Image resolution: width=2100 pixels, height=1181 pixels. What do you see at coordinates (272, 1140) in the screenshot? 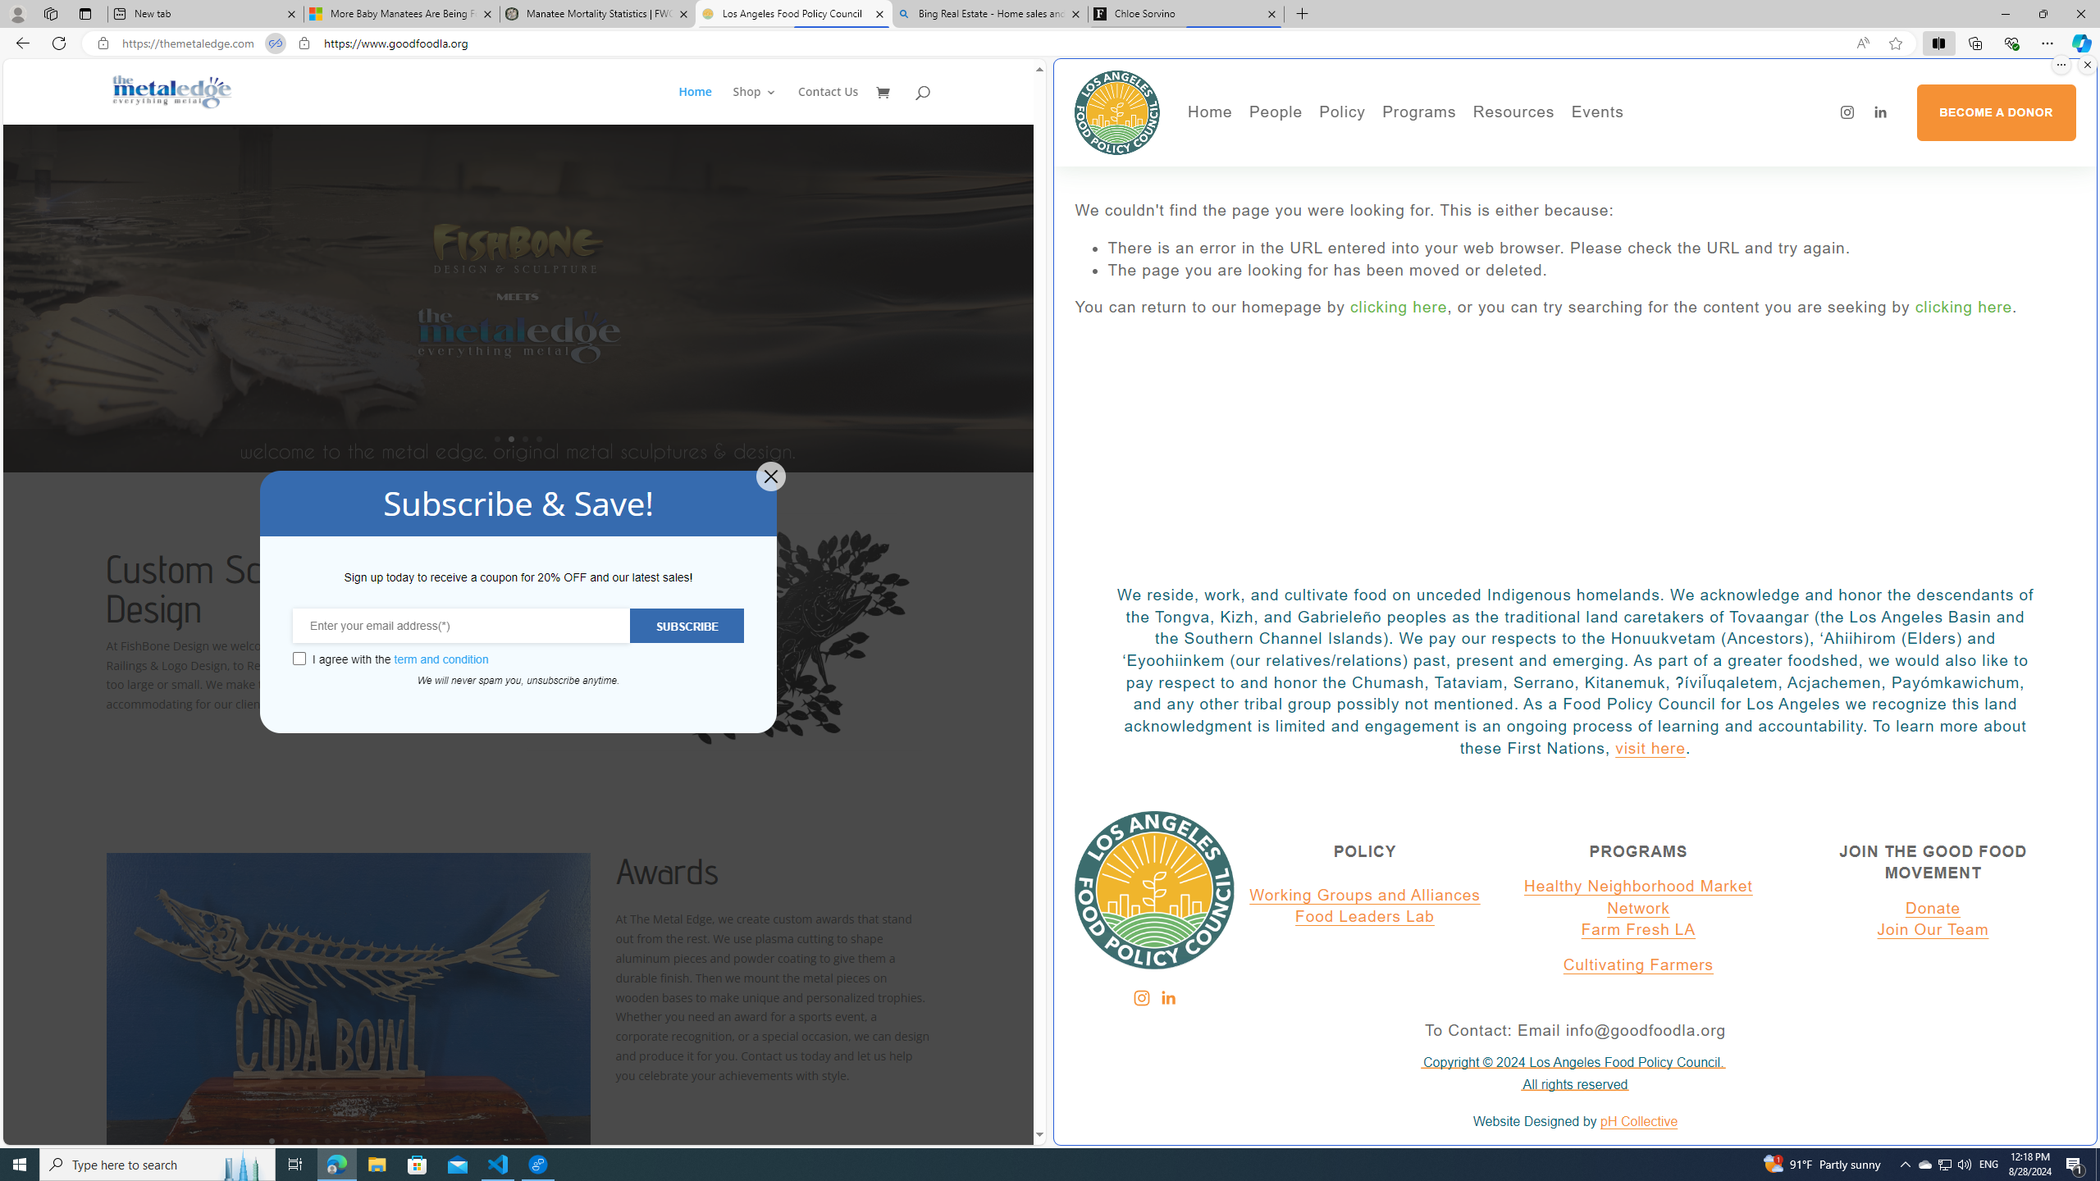
I see `1` at bounding box center [272, 1140].